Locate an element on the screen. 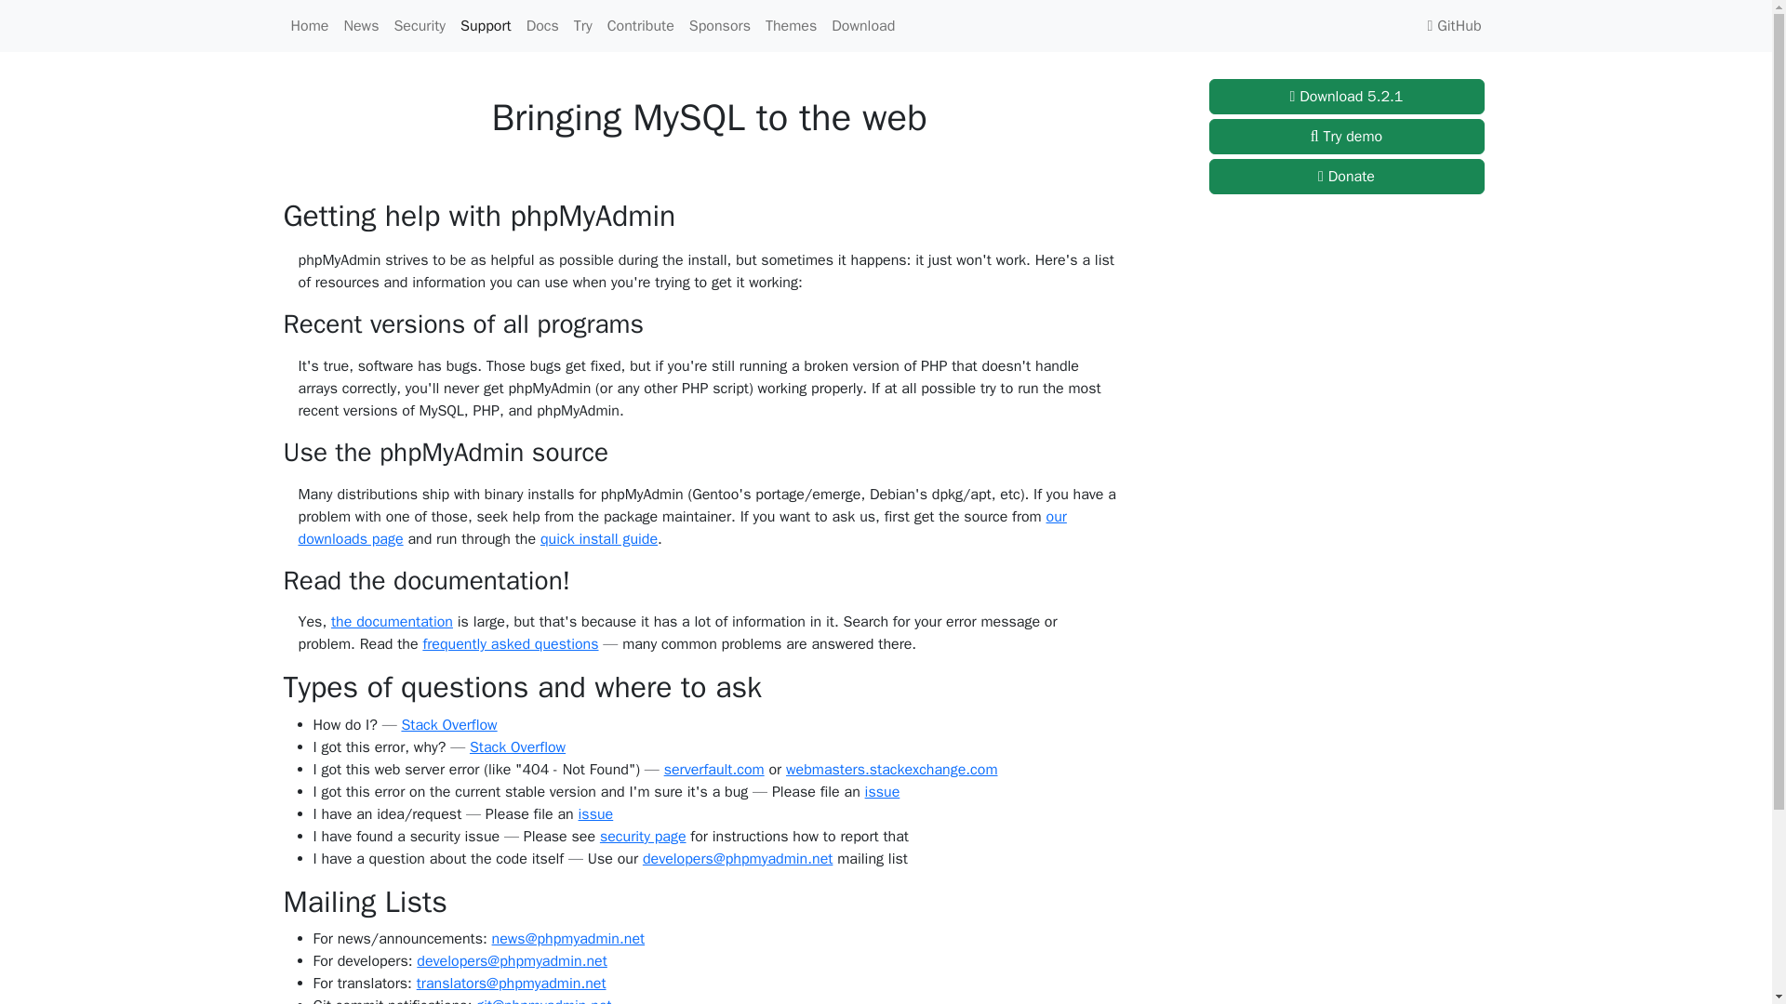 This screenshot has height=1004, width=1786. Try is located at coordinates (582, 25).